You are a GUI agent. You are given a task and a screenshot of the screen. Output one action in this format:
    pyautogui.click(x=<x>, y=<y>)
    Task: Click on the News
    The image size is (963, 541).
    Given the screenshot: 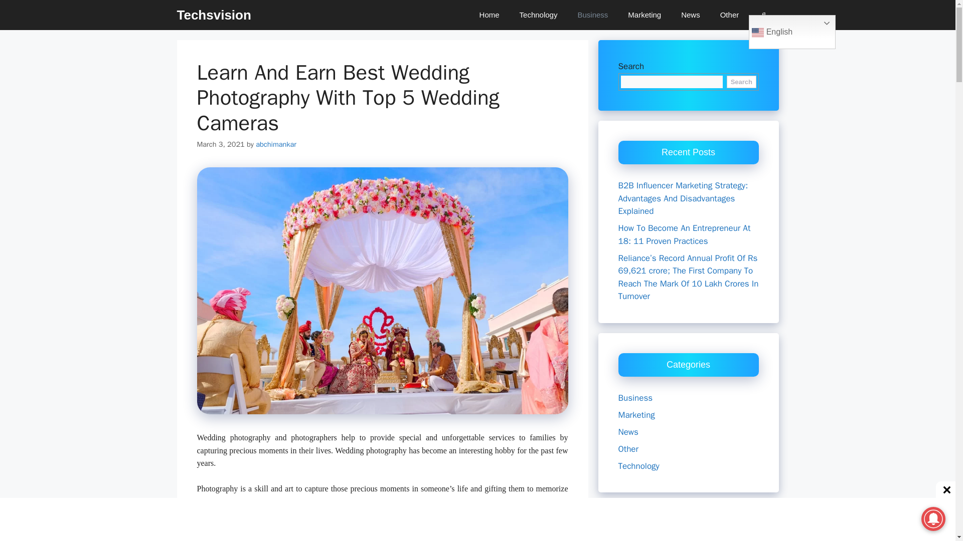 What is the action you would take?
    pyautogui.click(x=691, y=15)
    